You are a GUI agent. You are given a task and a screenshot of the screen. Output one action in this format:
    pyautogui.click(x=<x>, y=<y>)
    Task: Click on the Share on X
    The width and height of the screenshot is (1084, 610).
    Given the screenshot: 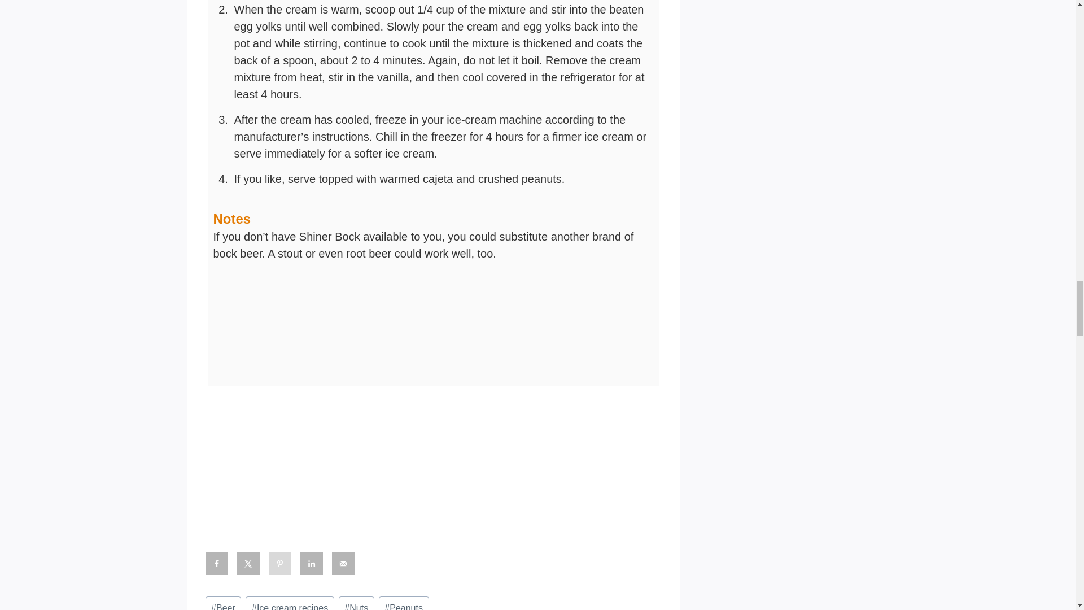 What is the action you would take?
    pyautogui.click(x=248, y=564)
    